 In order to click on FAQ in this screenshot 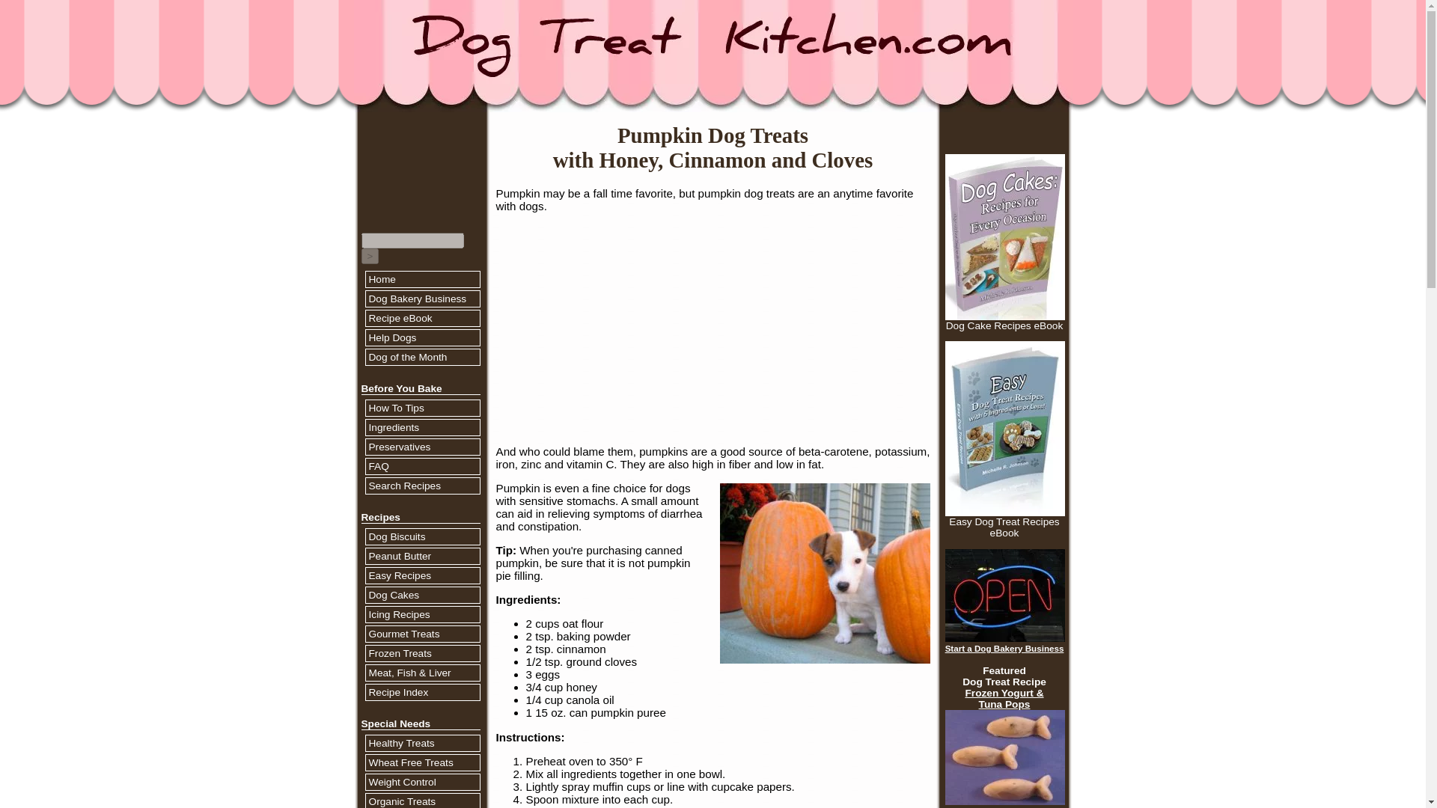, I will do `click(421, 466)`.